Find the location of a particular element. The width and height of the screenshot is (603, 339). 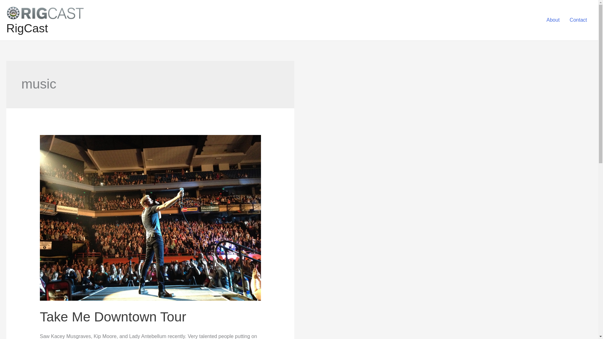

Take Me Downtown Tour is located at coordinates (113, 316).